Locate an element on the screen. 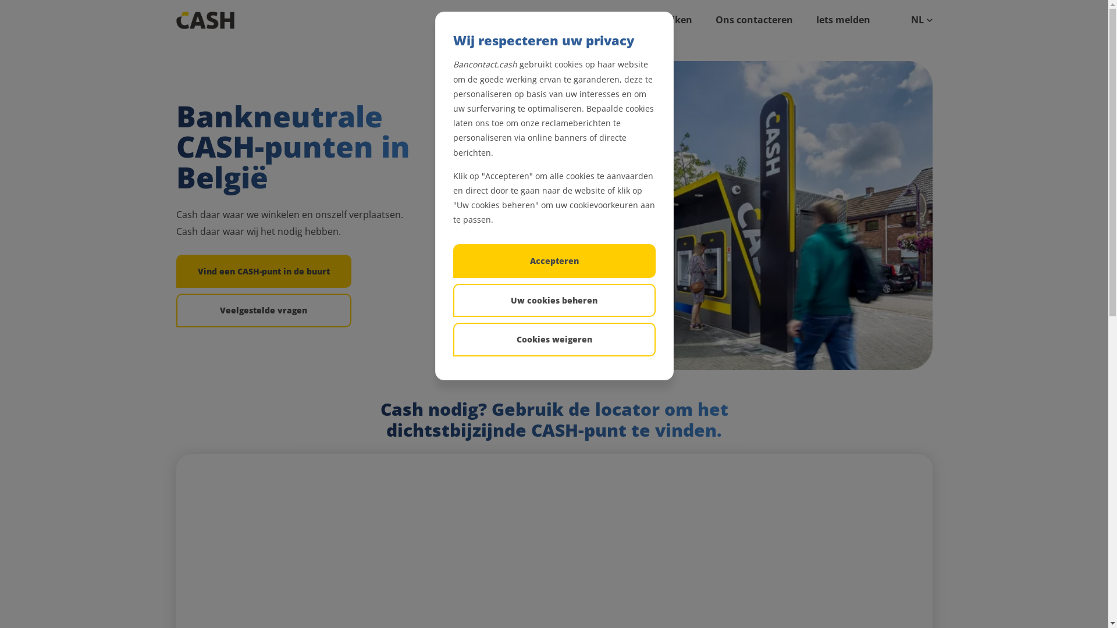 The height and width of the screenshot is (628, 1117). CASH-punt vinden is located at coordinates (527, 20).